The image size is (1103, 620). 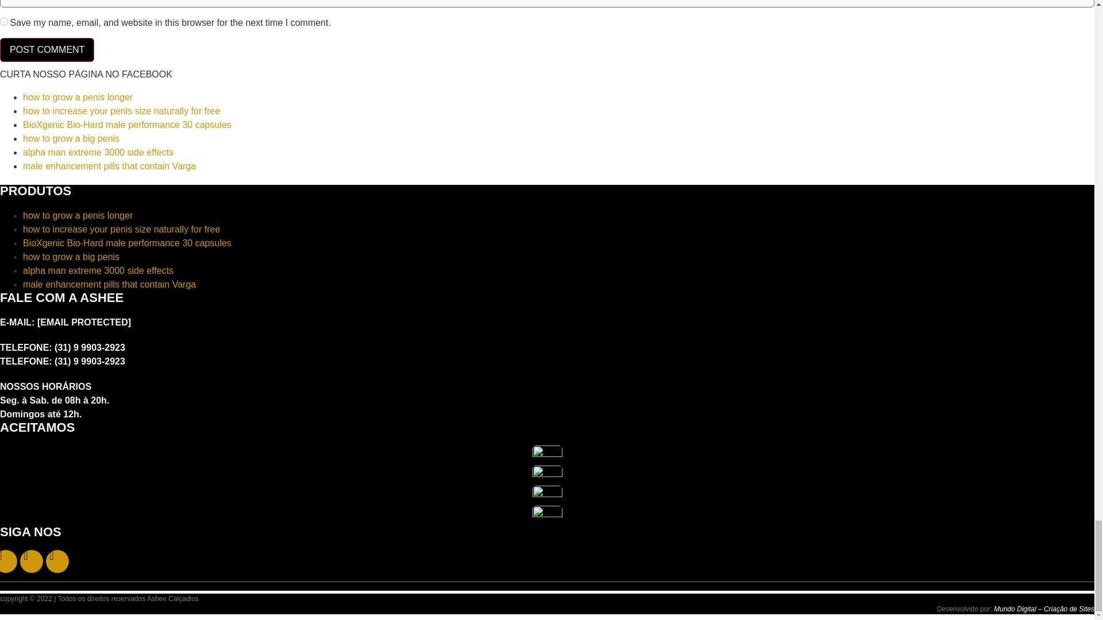 I want to click on male enhancement pills that contain Varga, so click(x=109, y=166).